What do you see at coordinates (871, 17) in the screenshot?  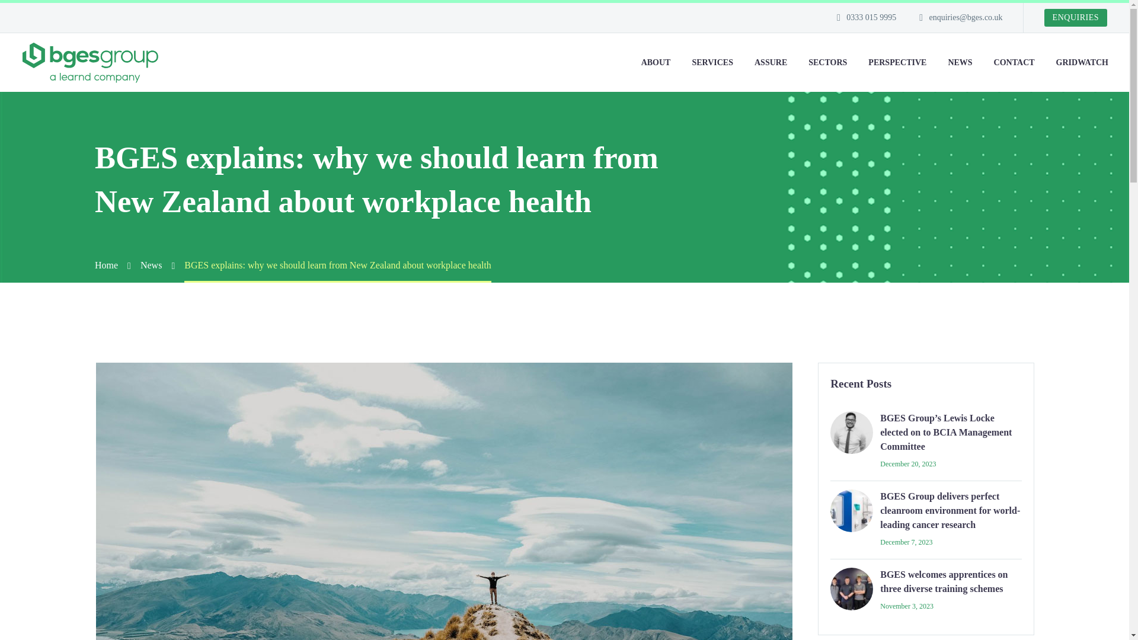 I see `0333 015 9995` at bounding box center [871, 17].